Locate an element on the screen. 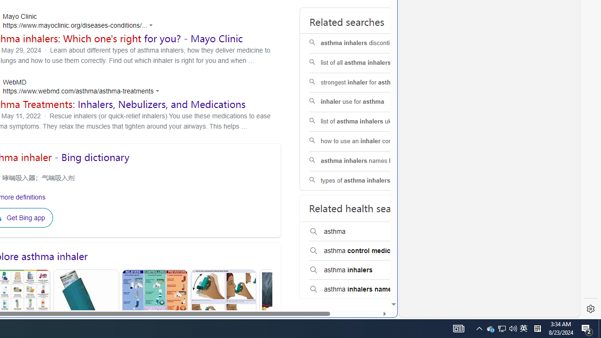  list of asthma inhalers uk is located at coordinates (369, 122).